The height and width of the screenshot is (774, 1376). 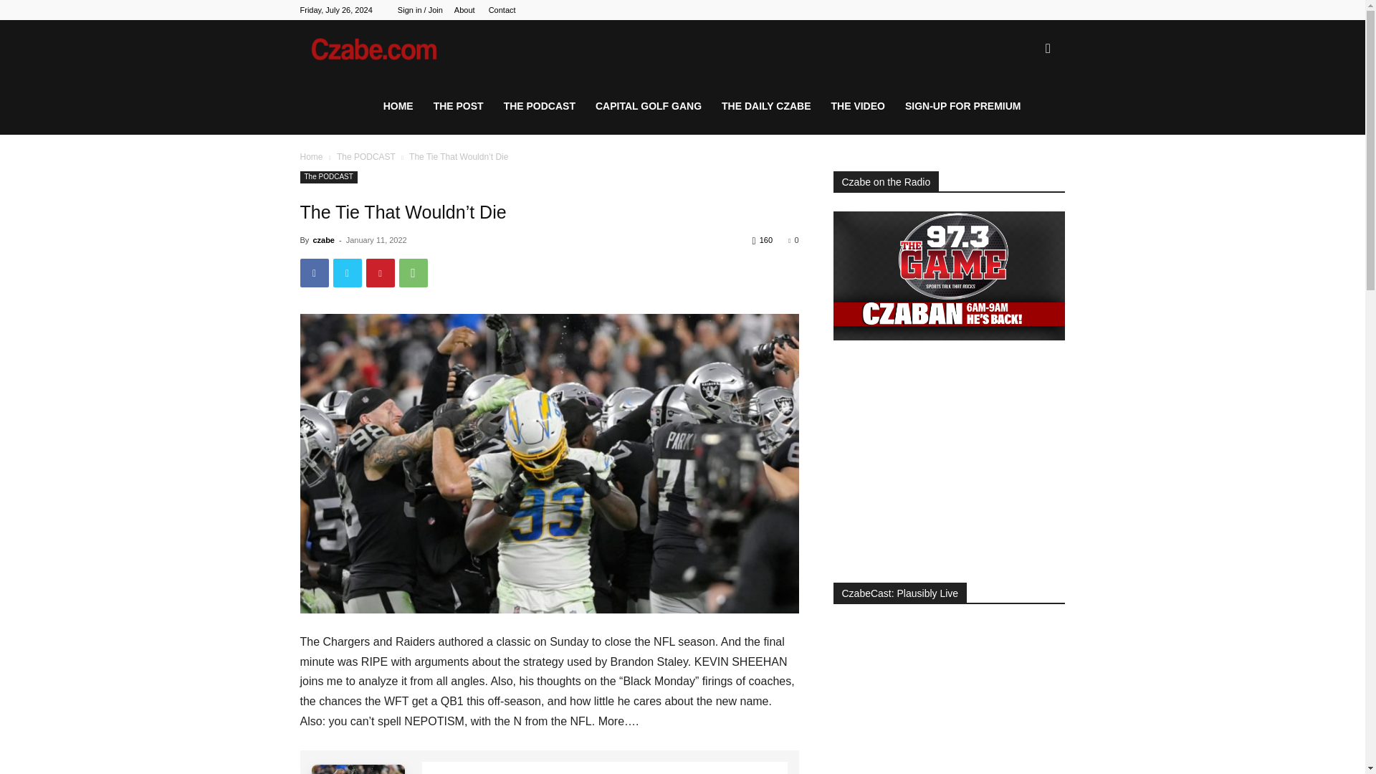 What do you see at coordinates (311, 156) in the screenshot?
I see `Home` at bounding box center [311, 156].